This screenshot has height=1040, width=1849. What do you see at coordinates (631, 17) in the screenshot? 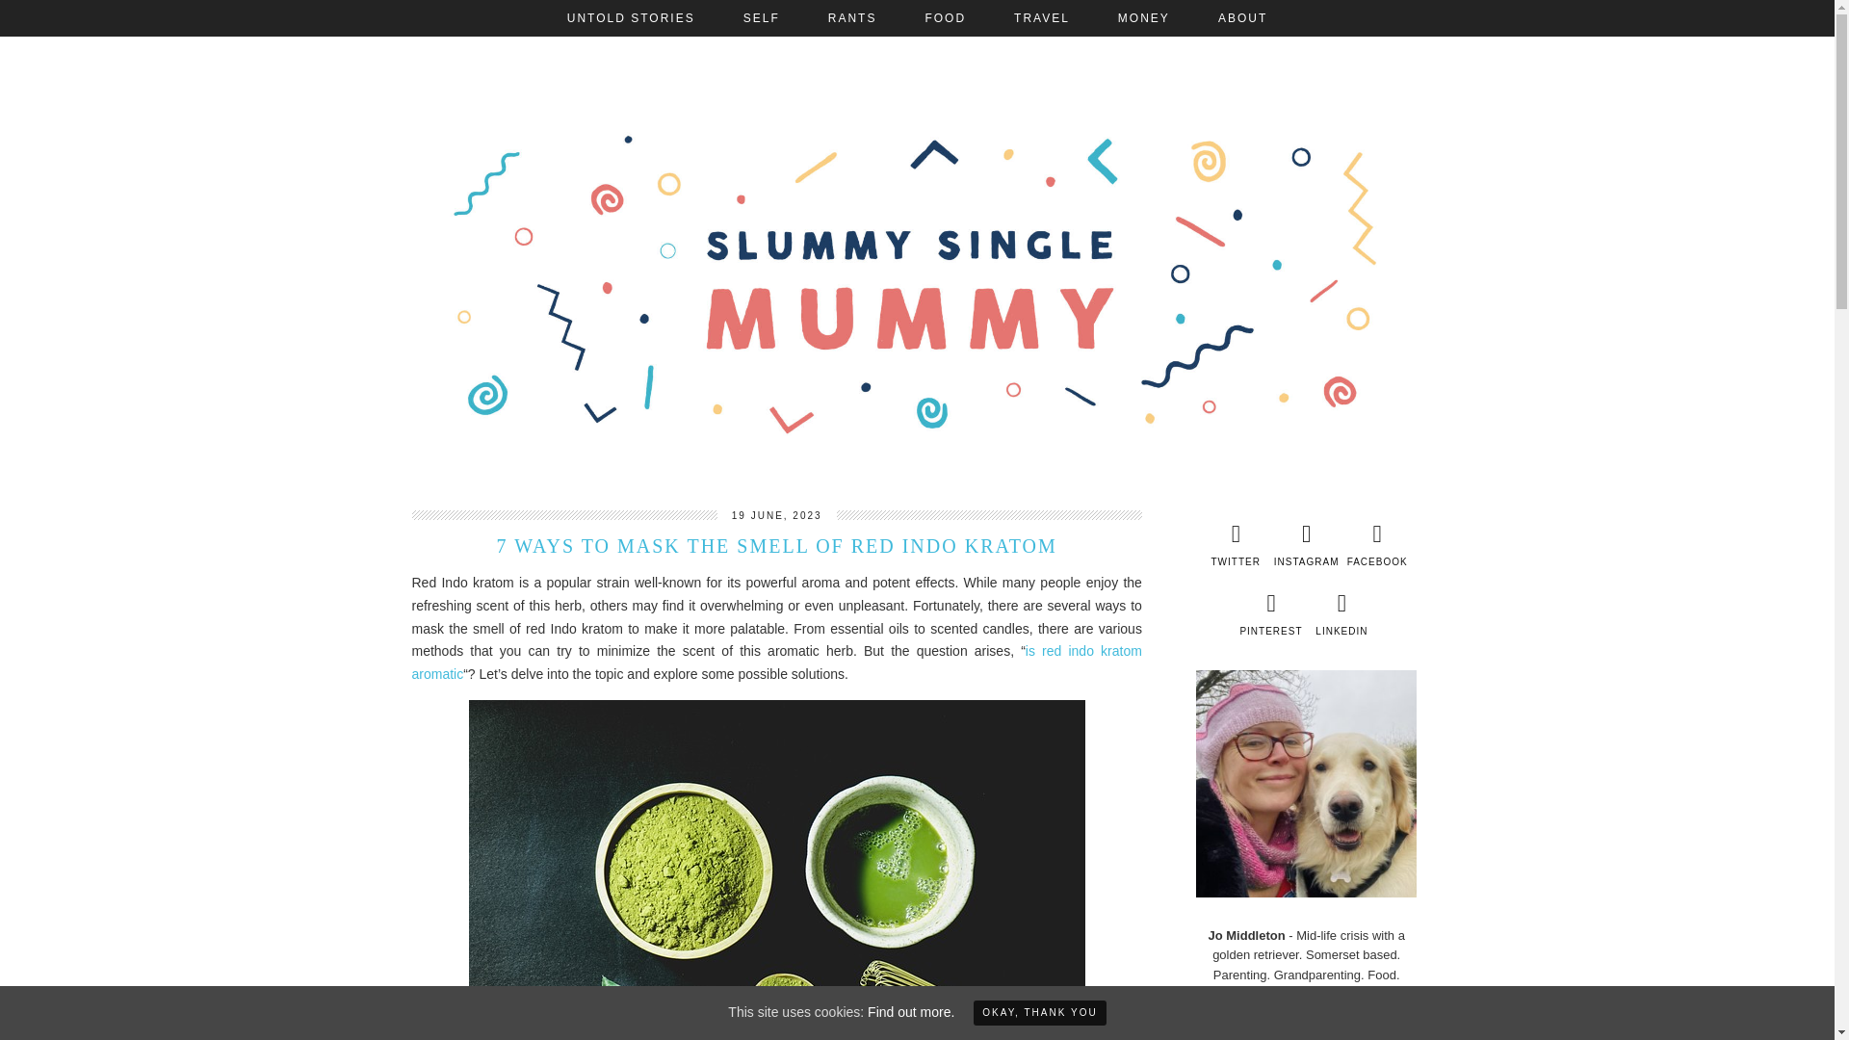
I see `UNTOLD STORIES` at bounding box center [631, 17].